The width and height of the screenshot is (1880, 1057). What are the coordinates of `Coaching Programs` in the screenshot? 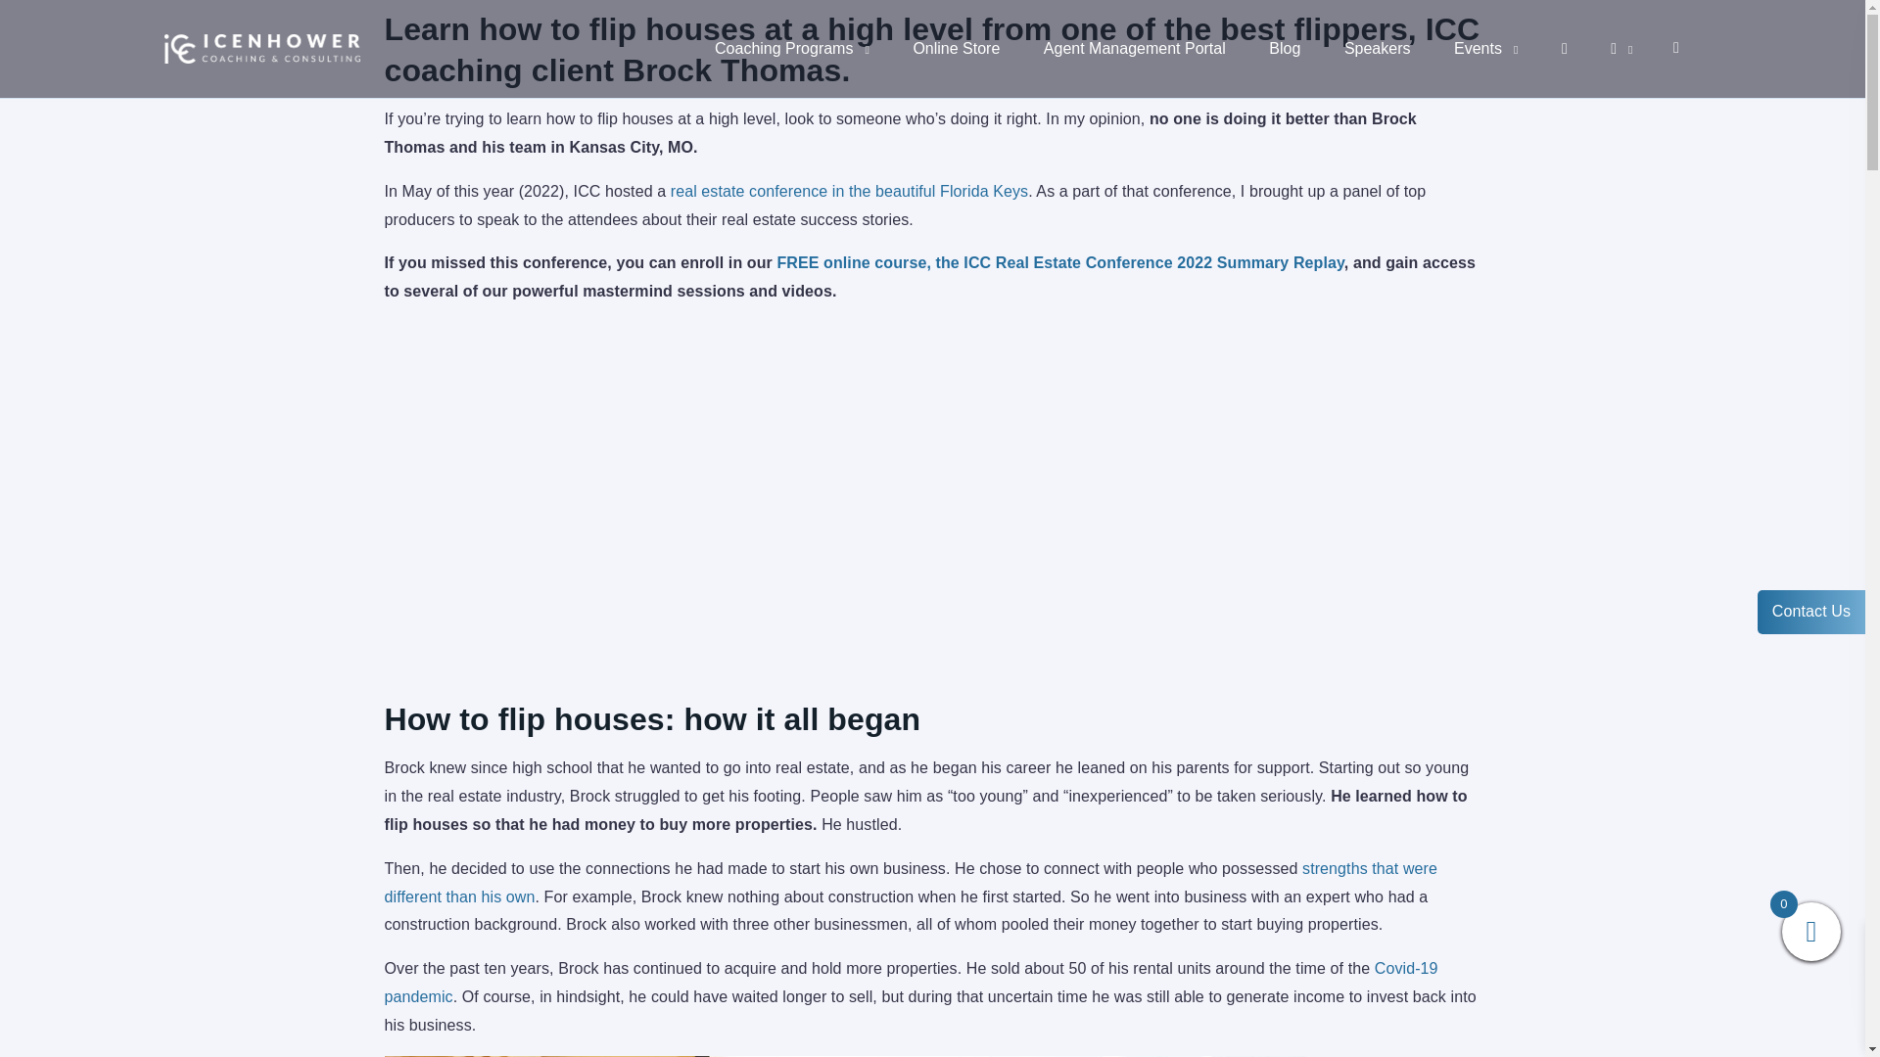 It's located at (792, 49).